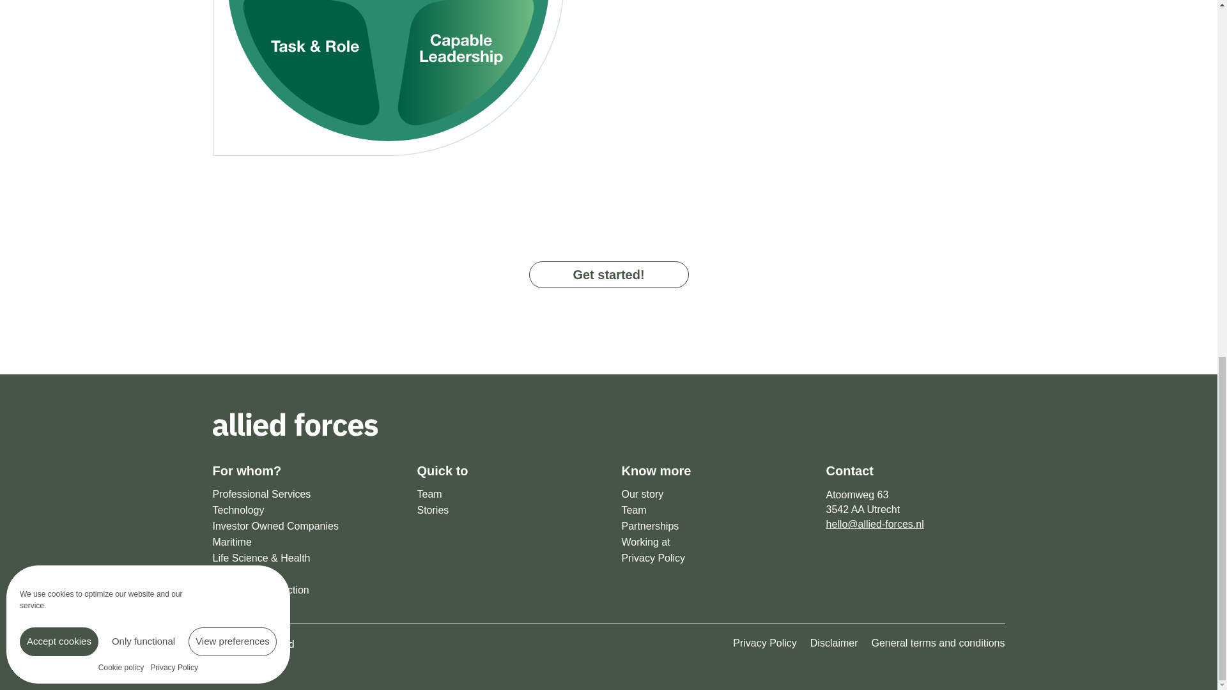  Describe the element at coordinates (302, 526) in the screenshot. I see `Investor Owned Companies` at that location.